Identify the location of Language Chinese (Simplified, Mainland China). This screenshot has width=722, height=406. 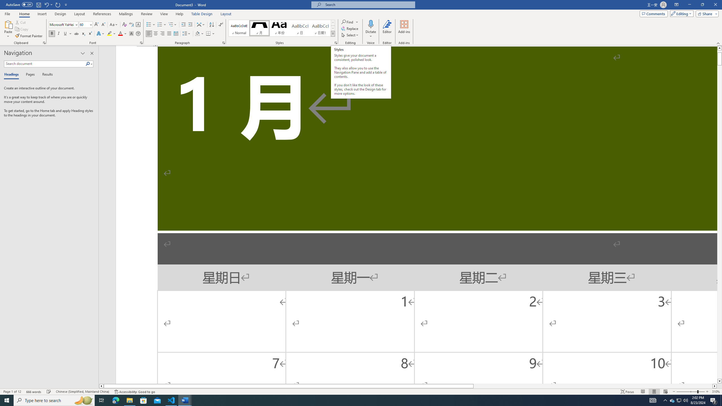
(82, 392).